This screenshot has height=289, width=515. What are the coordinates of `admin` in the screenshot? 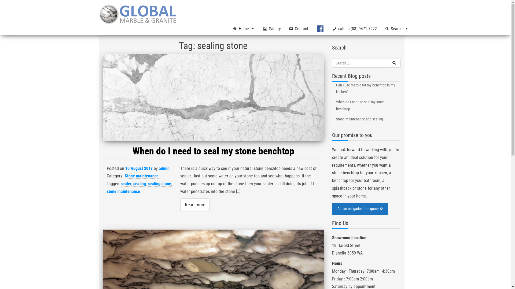 It's located at (164, 169).